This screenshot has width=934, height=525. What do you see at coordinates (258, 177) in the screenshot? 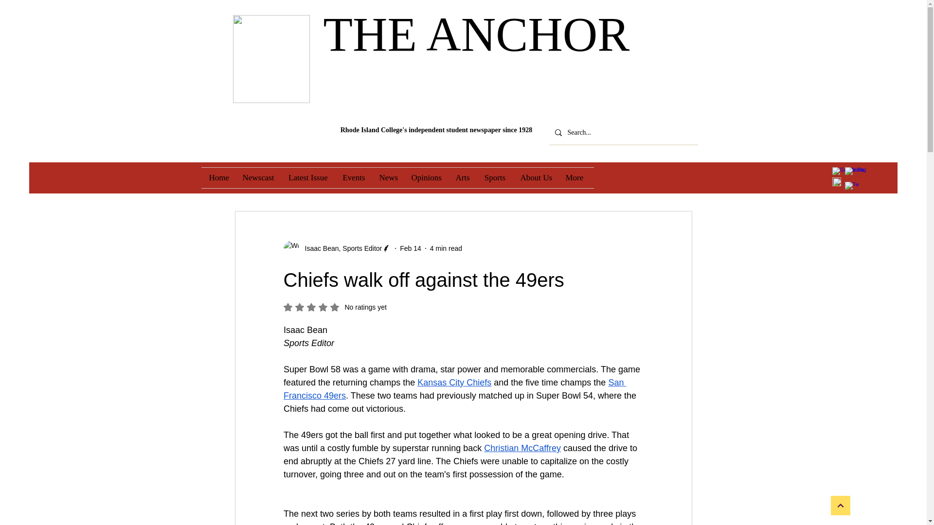
I see `Newscast` at bounding box center [258, 177].